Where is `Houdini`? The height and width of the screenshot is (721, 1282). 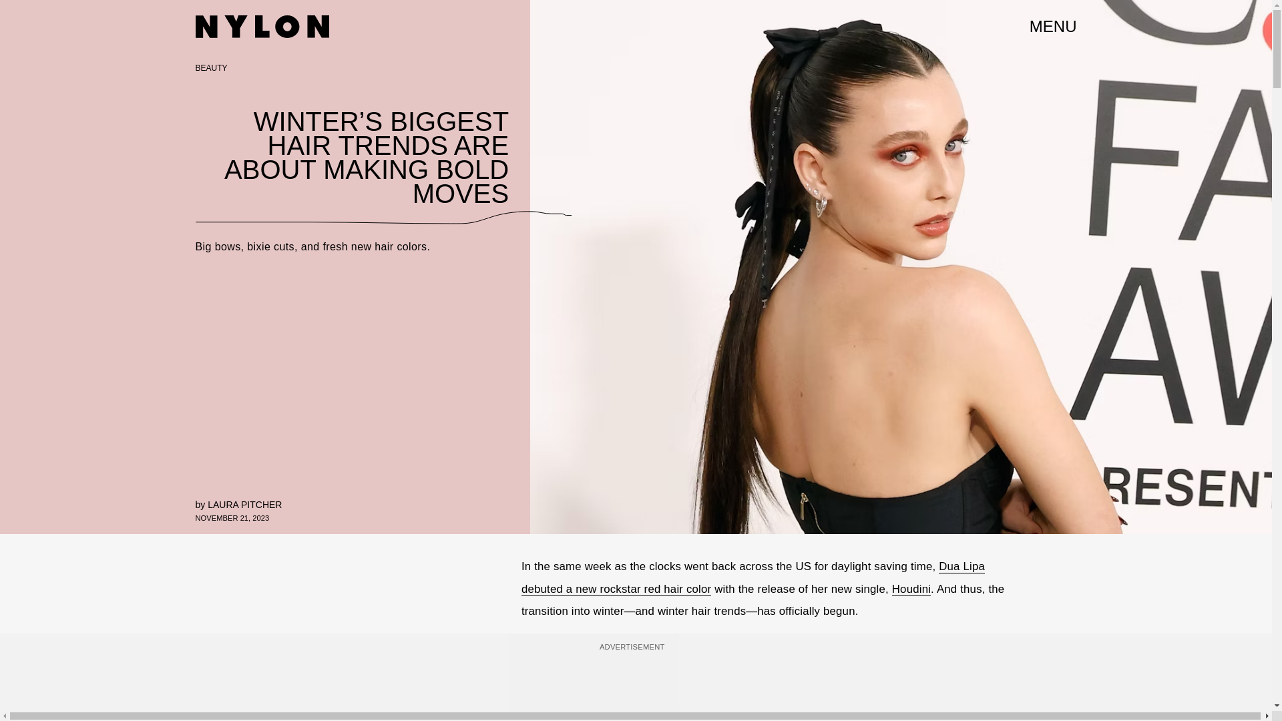 Houdini is located at coordinates (911, 589).